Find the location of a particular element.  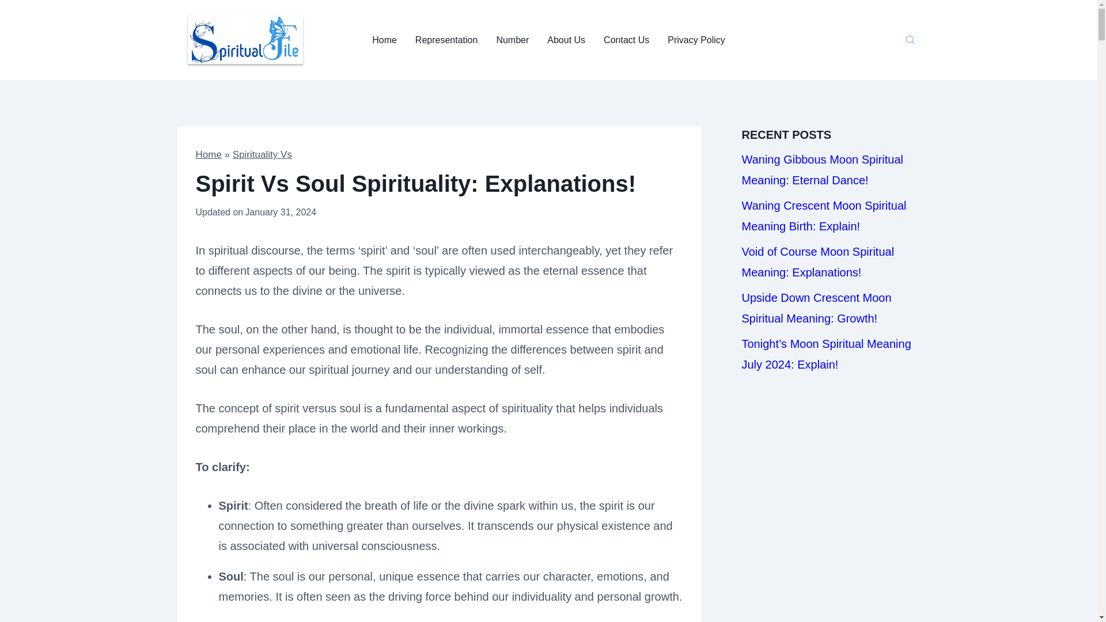

Home is located at coordinates (209, 154).